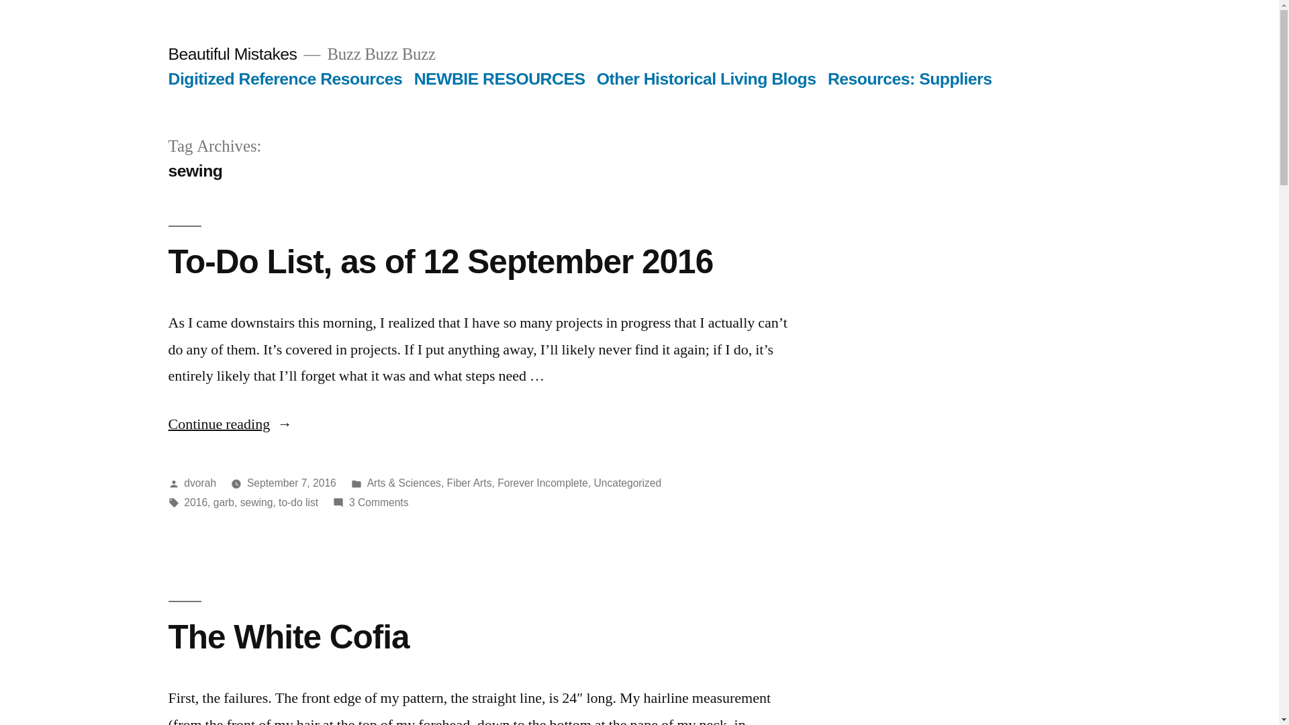 The width and height of the screenshot is (1289, 725). Describe the element at coordinates (470, 483) in the screenshot. I see `Fiber Arts` at that location.